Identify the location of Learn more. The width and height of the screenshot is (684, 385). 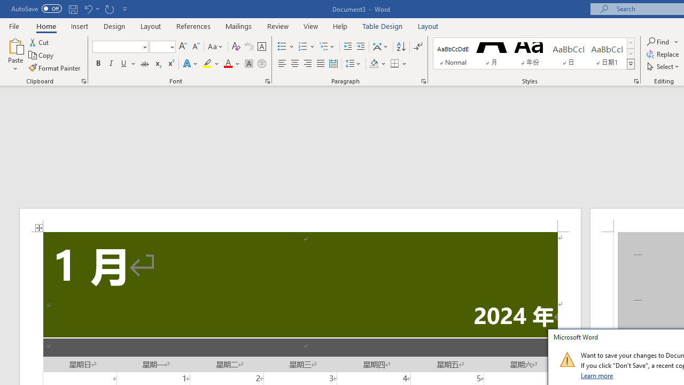
(597, 375).